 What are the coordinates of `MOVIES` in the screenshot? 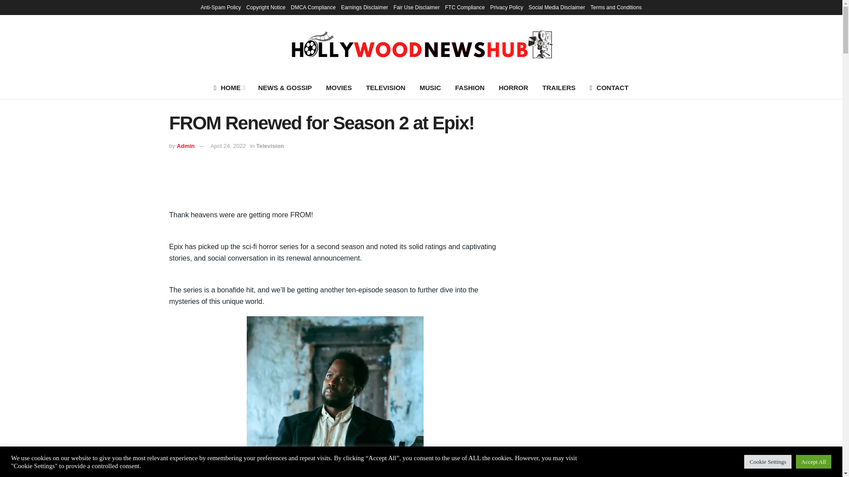 It's located at (339, 87).